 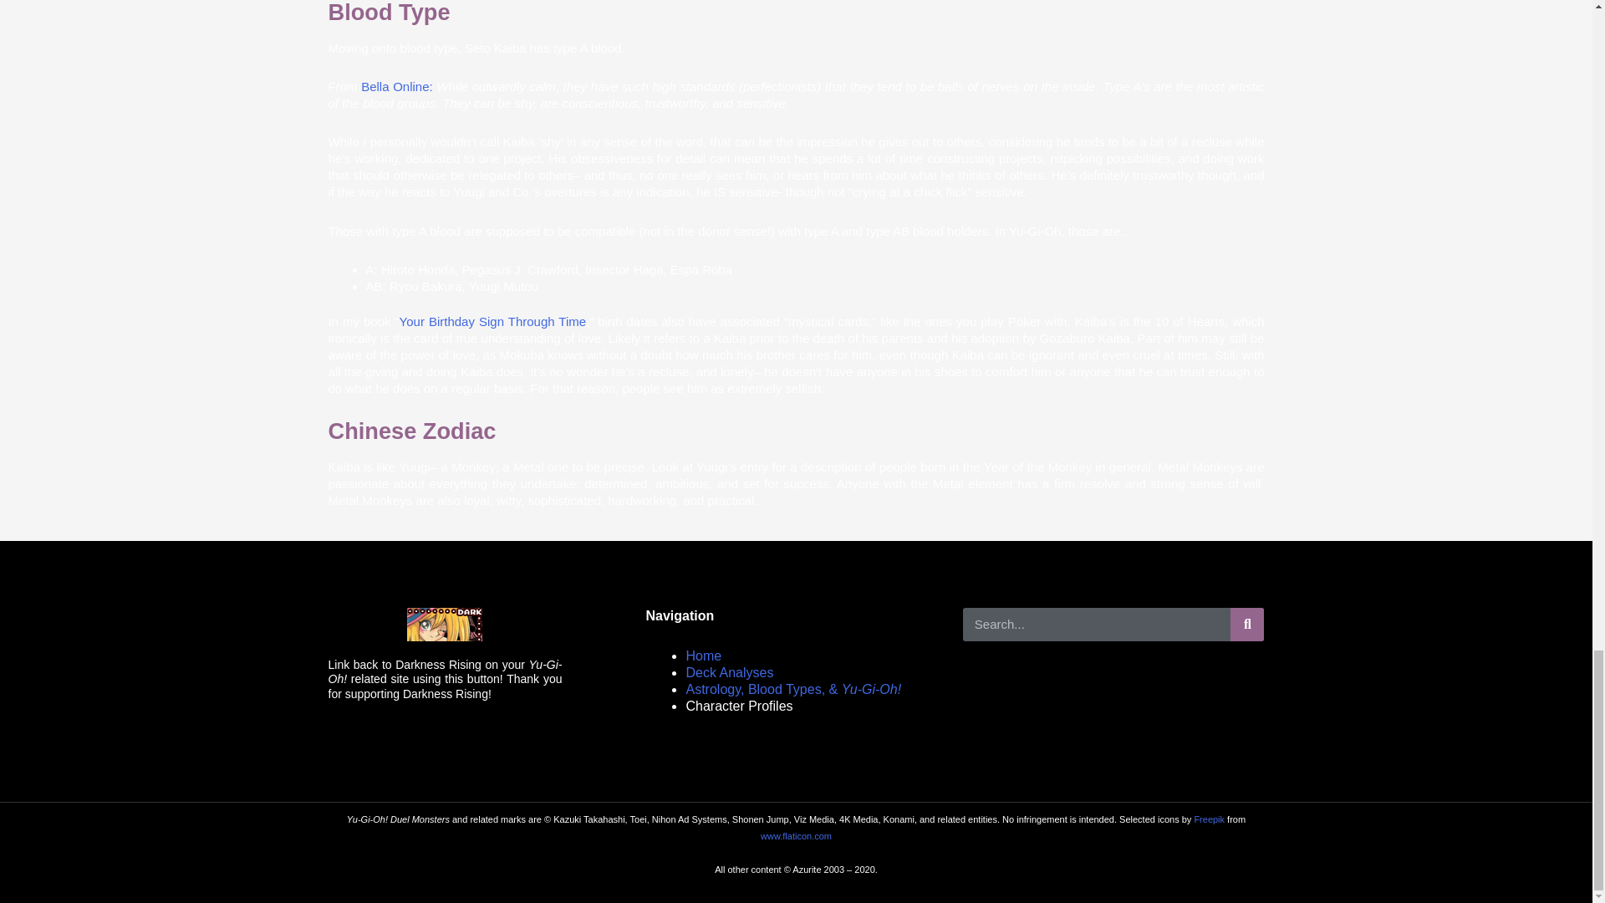 What do you see at coordinates (493, 321) in the screenshot?
I see `Your Birthday Sign Through Time` at bounding box center [493, 321].